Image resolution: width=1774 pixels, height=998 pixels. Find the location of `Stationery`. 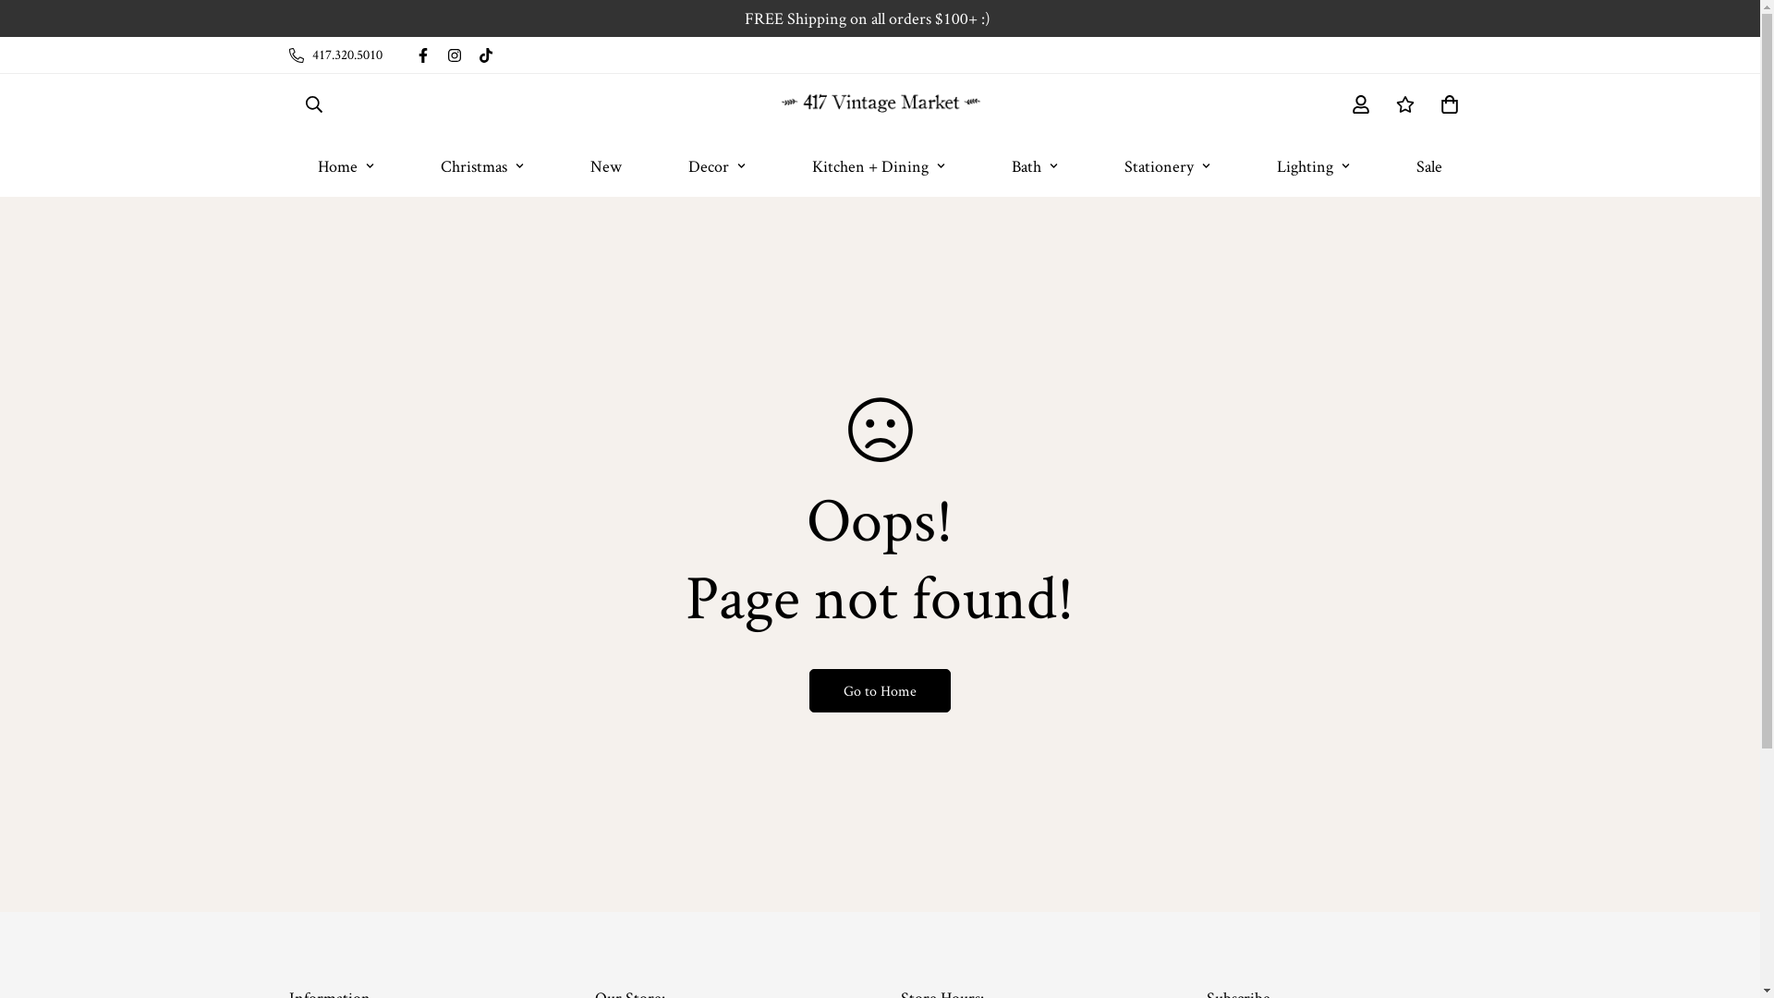

Stationery is located at coordinates (1168, 165).